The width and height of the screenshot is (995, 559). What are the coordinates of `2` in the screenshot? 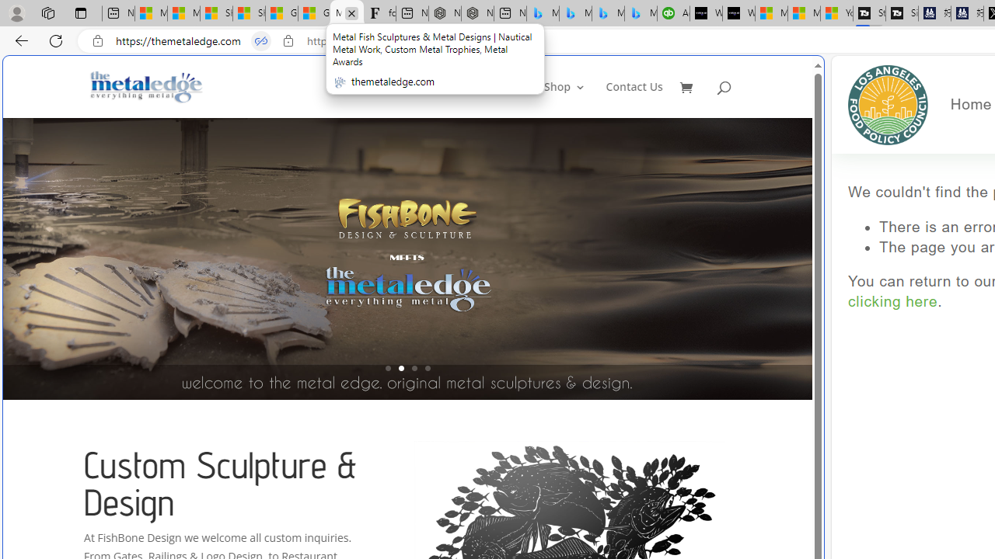 It's located at (401, 368).